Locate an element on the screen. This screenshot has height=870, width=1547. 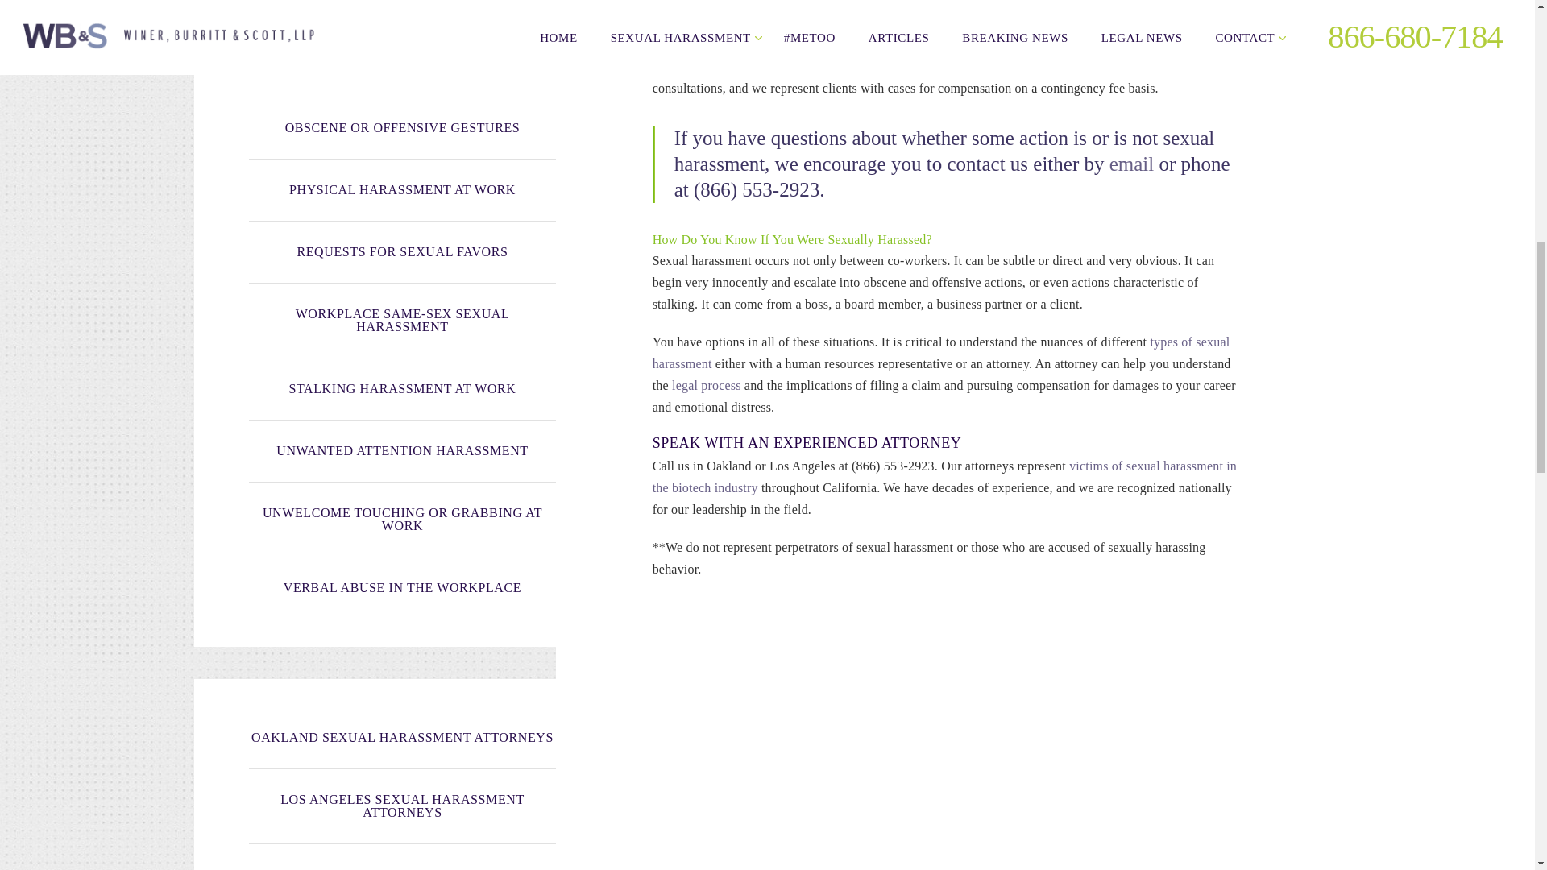
PHYSICAL HARASSMENT AT WORK is located at coordinates (402, 190).